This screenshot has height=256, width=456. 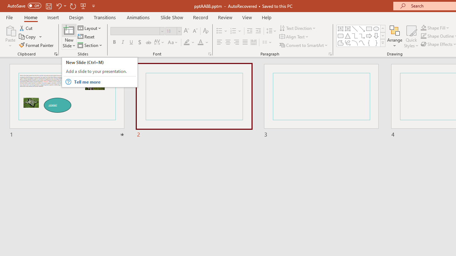 What do you see at coordinates (395, 36) in the screenshot?
I see `Arrange` at bounding box center [395, 36].